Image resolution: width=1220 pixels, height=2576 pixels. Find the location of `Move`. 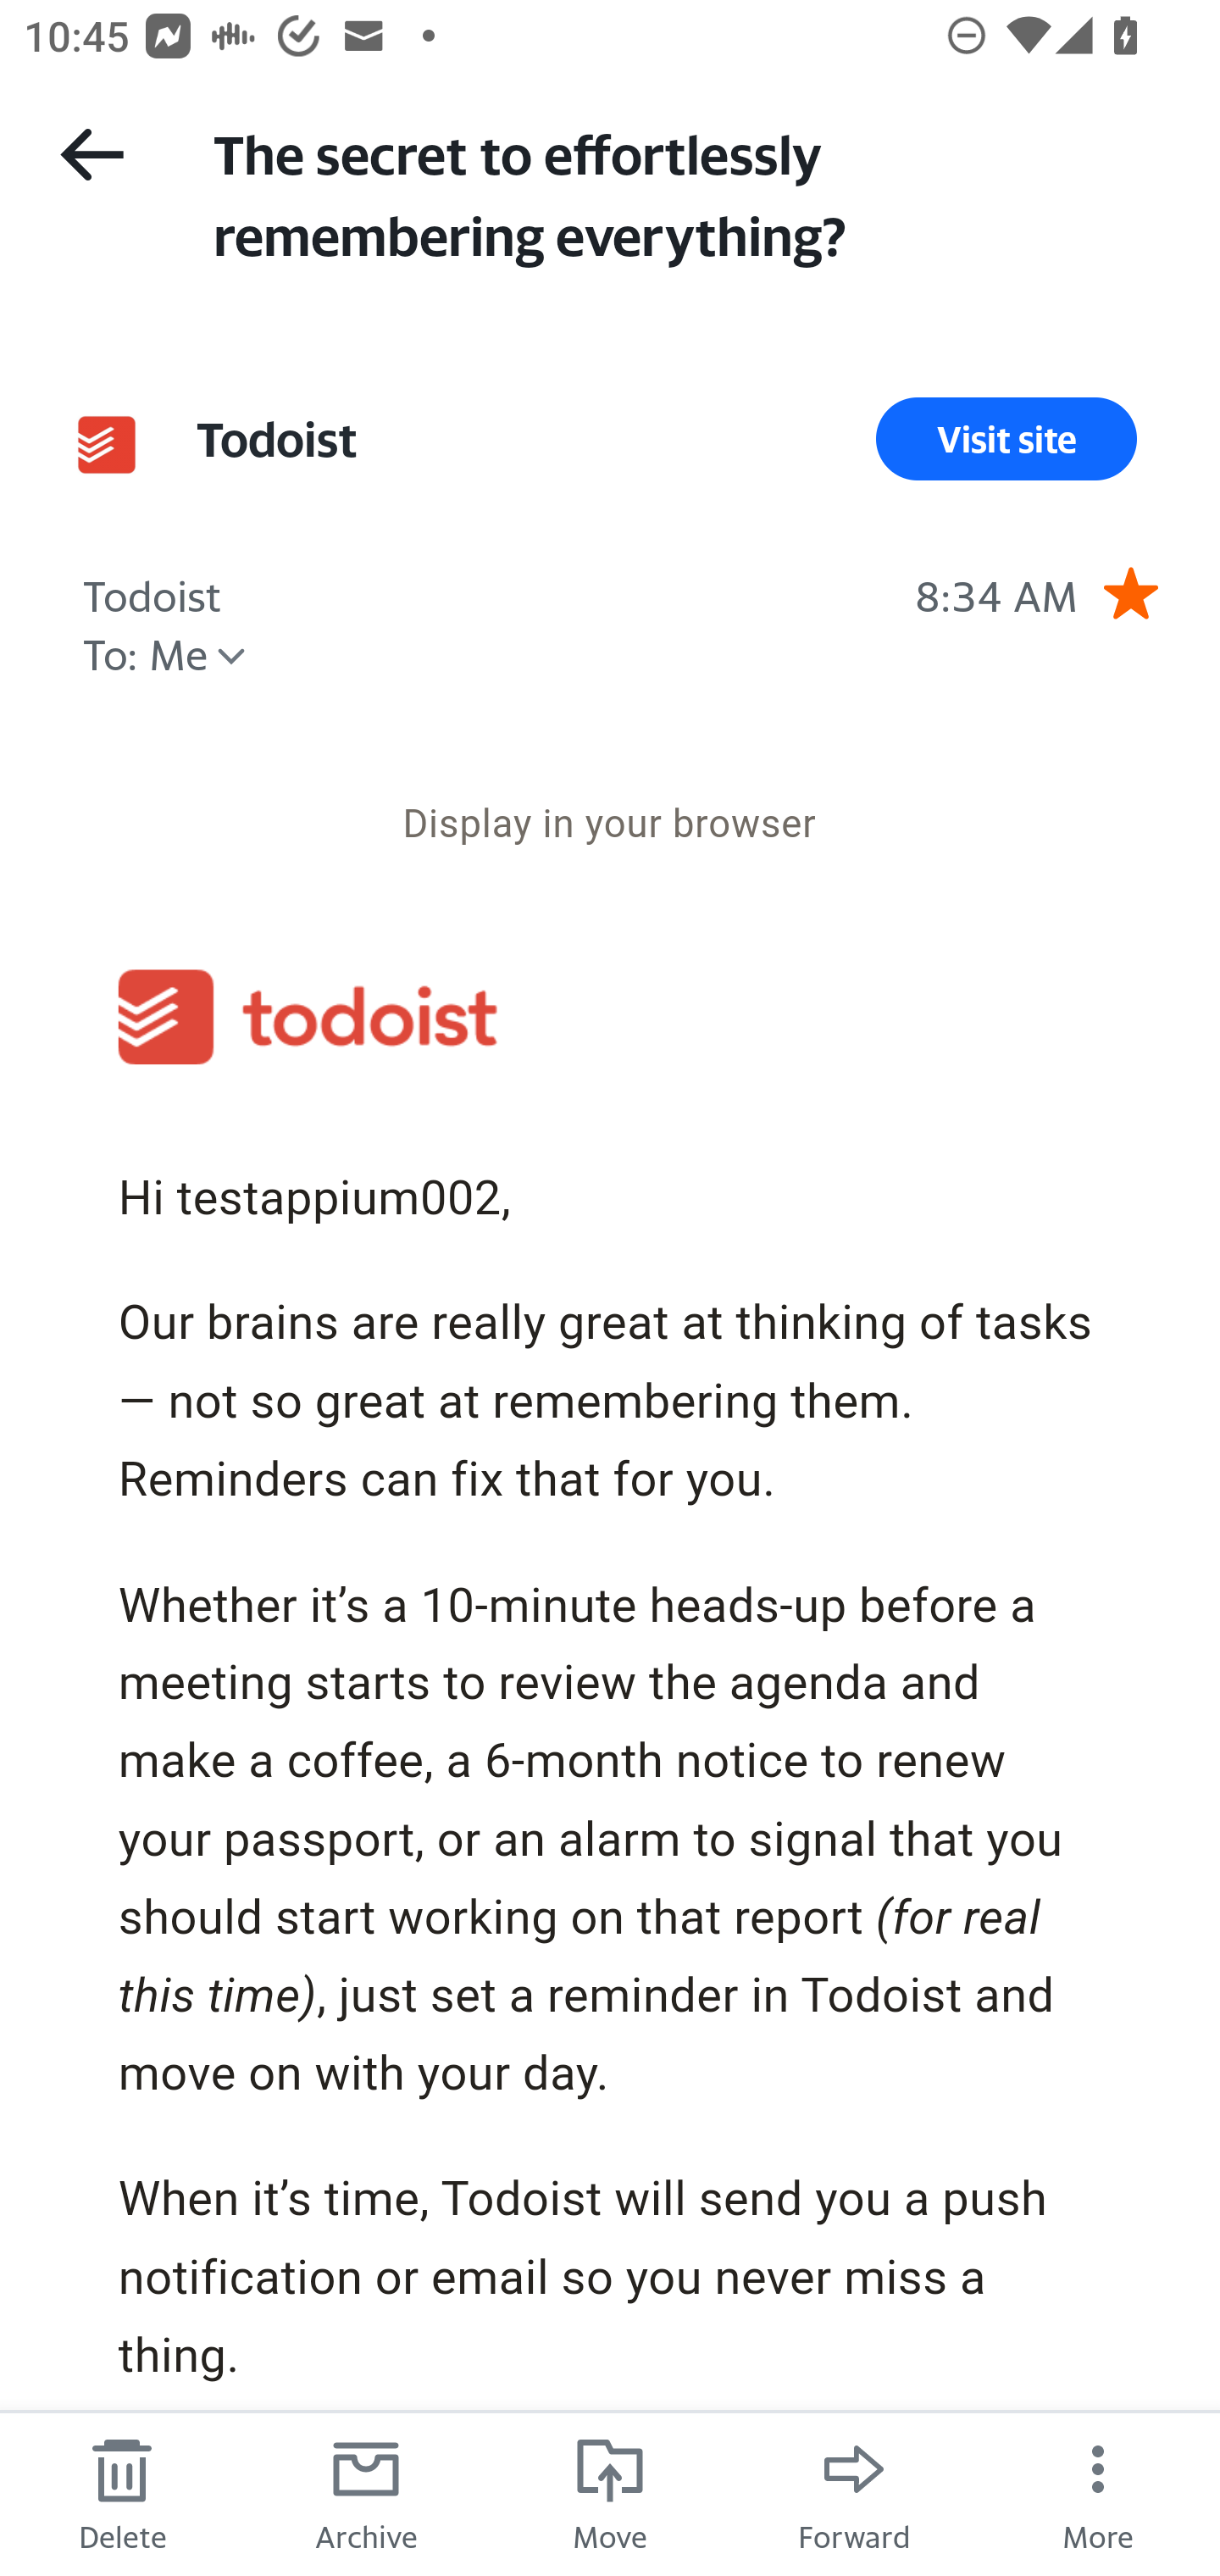

Move is located at coordinates (610, 2493).